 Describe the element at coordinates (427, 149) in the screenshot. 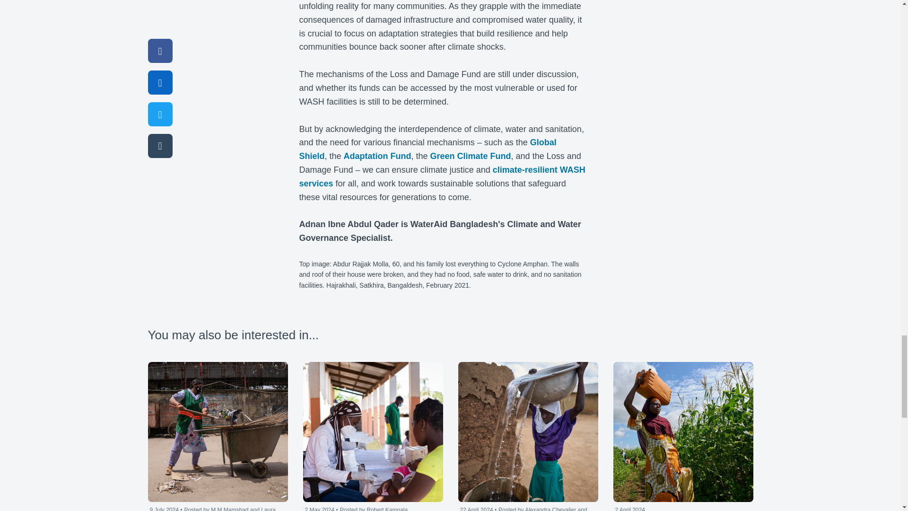

I see `Global Shield` at that location.